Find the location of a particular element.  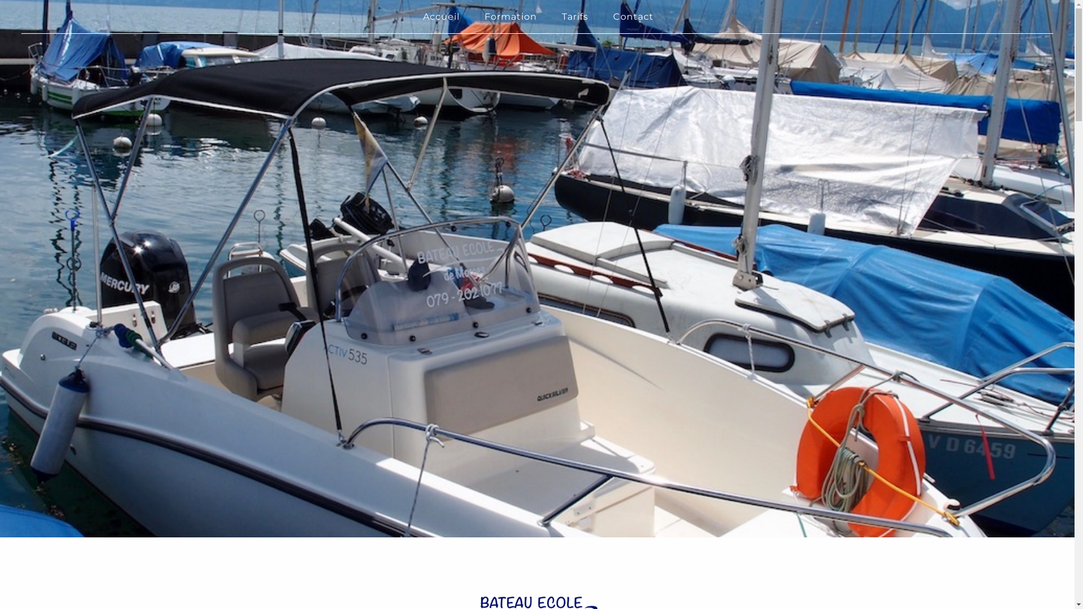

Accueil is located at coordinates (441, 16).